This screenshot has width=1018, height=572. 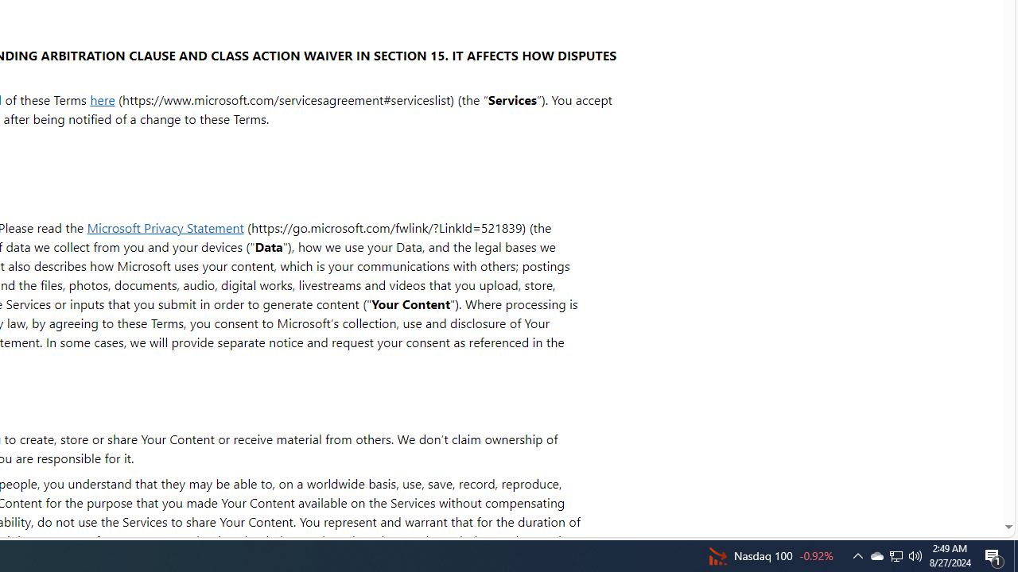 What do you see at coordinates (102, 99) in the screenshot?
I see `here` at bounding box center [102, 99].